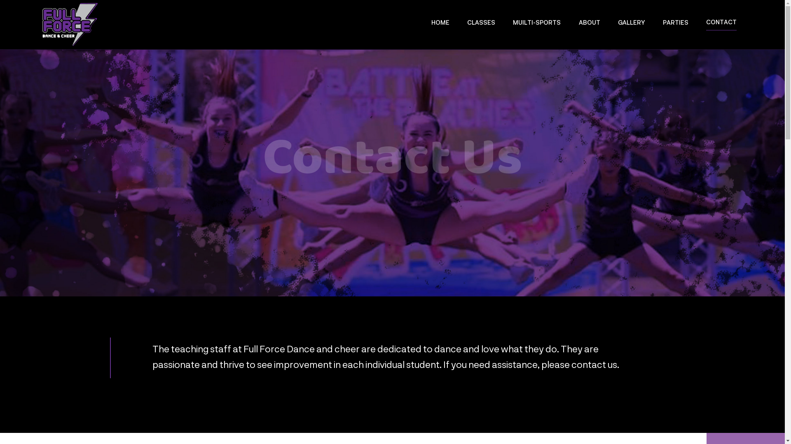  I want to click on CLASSES, so click(481, 25).